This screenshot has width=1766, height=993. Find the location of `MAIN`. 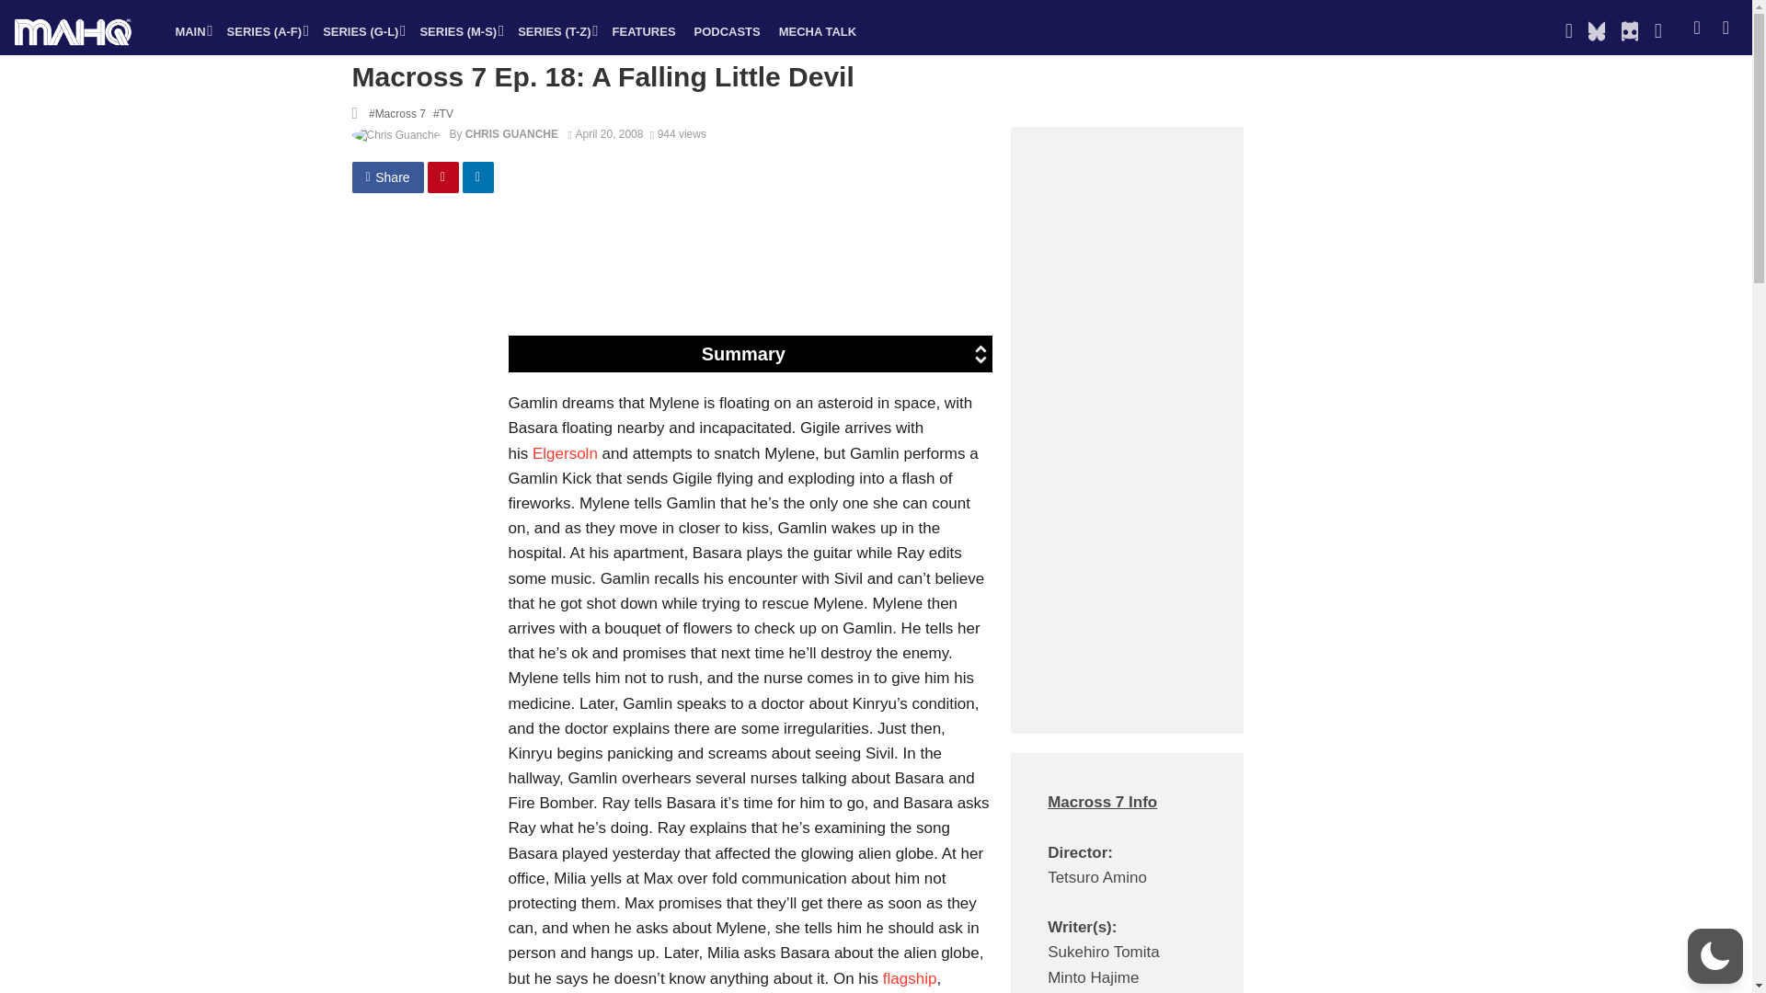

MAIN is located at coordinates (191, 31).